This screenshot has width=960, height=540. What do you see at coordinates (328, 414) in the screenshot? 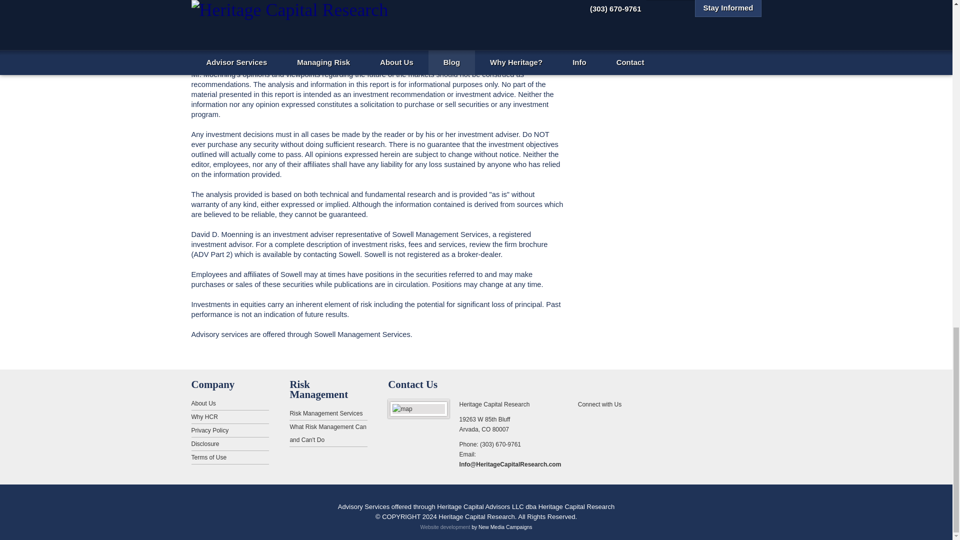
I see `Risk Management Services` at bounding box center [328, 414].